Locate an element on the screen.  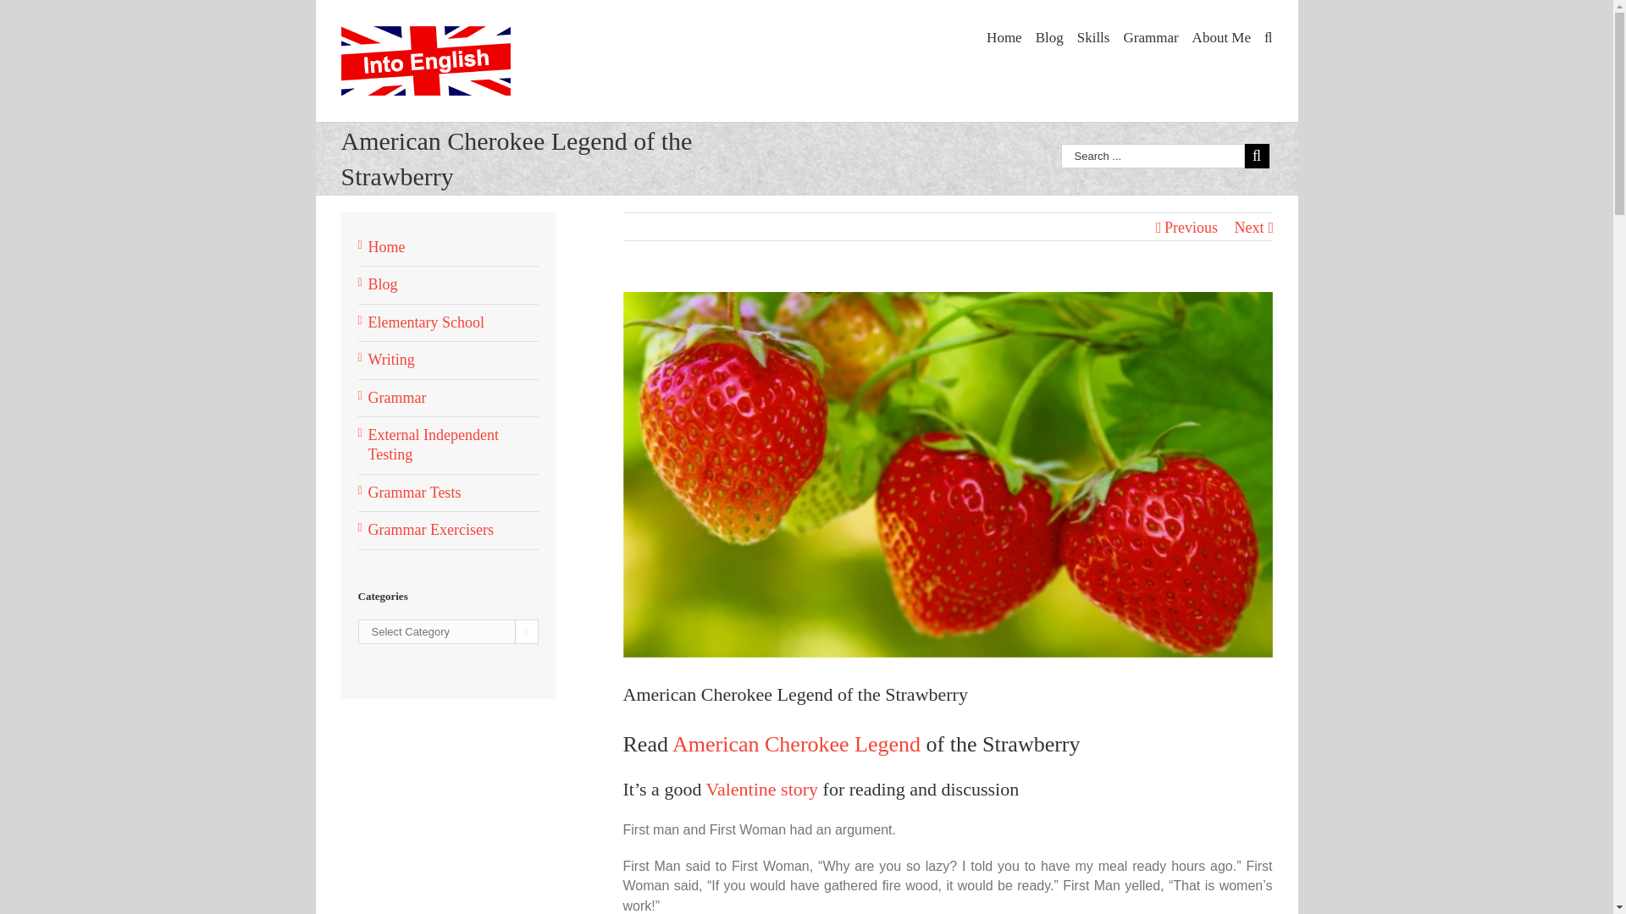
American Cherokee Legend is located at coordinates (796, 745).